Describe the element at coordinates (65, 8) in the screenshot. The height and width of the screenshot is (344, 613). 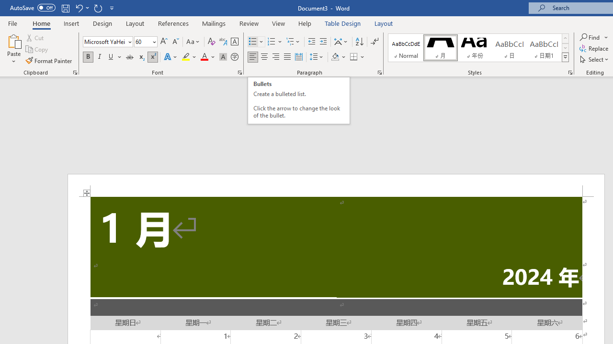
I see `Save` at that location.